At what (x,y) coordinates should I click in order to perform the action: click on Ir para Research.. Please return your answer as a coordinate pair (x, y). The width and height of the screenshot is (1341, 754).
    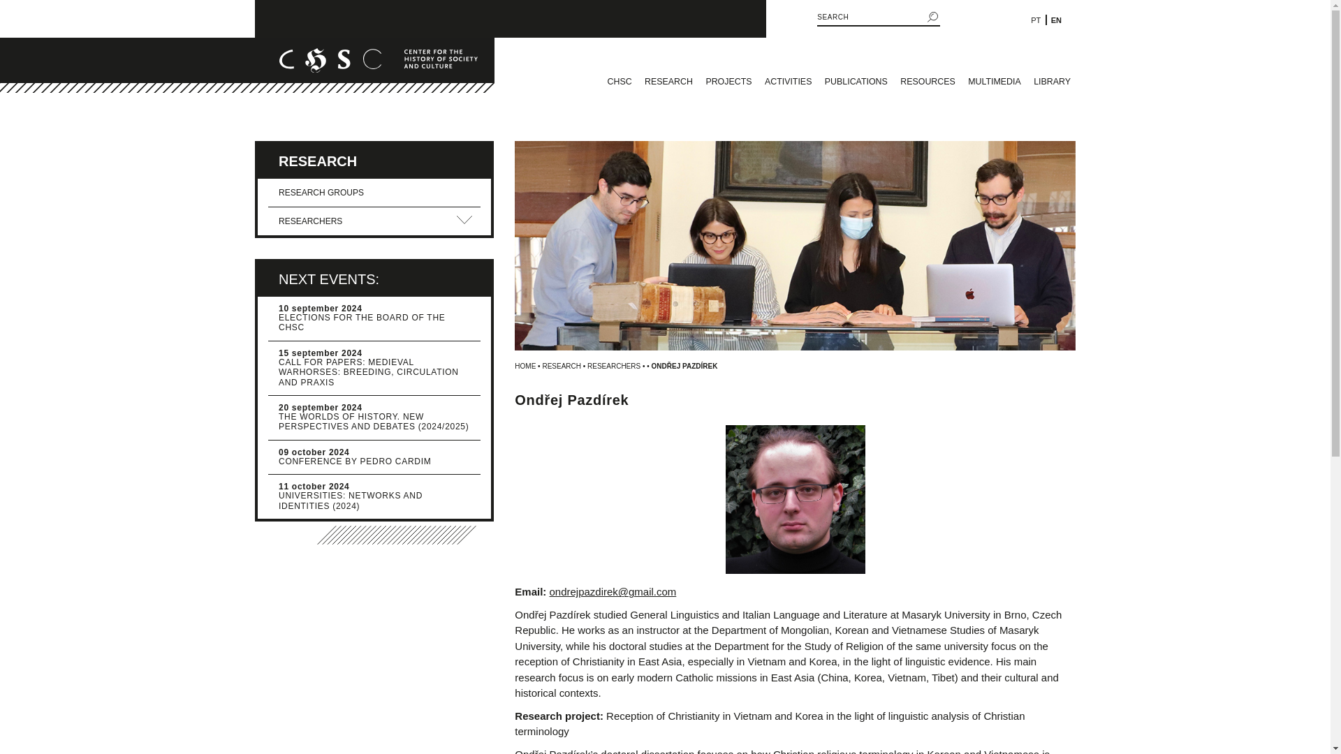
    Looking at the image, I should click on (613, 366).